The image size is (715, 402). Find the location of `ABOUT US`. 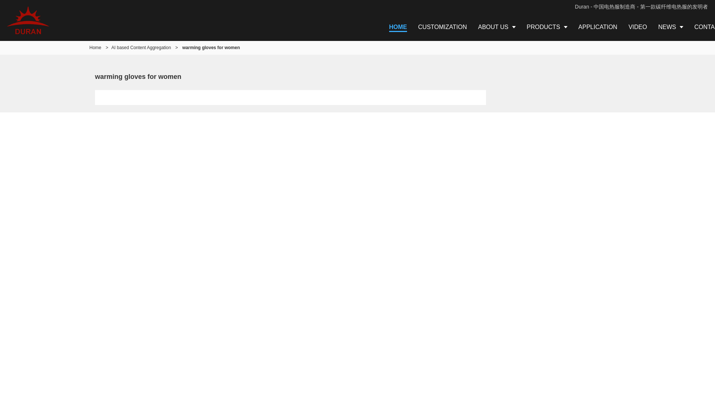

ABOUT US is located at coordinates (497, 27).